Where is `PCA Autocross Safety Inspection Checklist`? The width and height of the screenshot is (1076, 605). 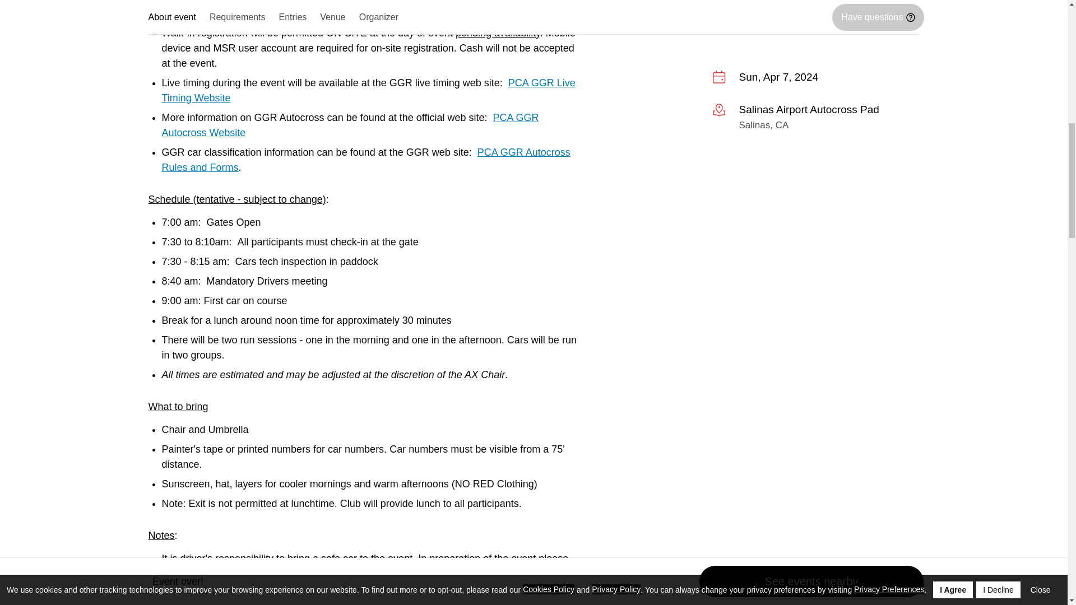
PCA Autocross Safety Inspection Checklist is located at coordinates (362, 574).